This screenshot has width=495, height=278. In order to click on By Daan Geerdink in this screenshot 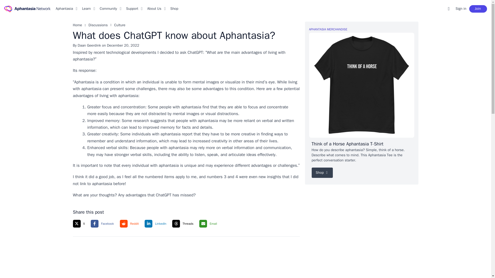, I will do `click(87, 45)`.